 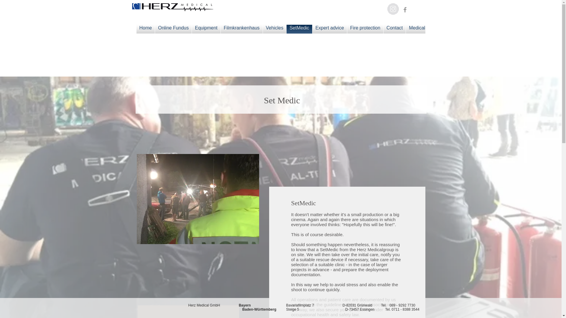 What do you see at coordinates (299, 29) in the screenshot?
I see `SetMedic` at bounding box center [299, 29].